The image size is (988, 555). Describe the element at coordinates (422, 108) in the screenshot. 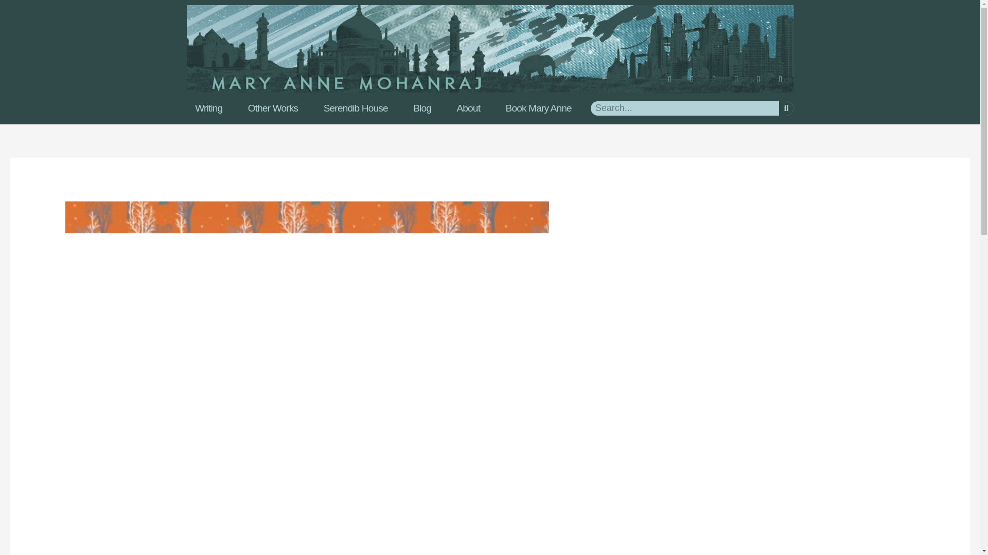

I see `Blog` at that location.